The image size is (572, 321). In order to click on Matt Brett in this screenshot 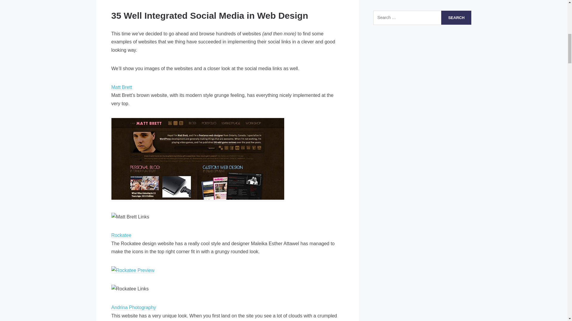, I will do `click(122, 87)`.